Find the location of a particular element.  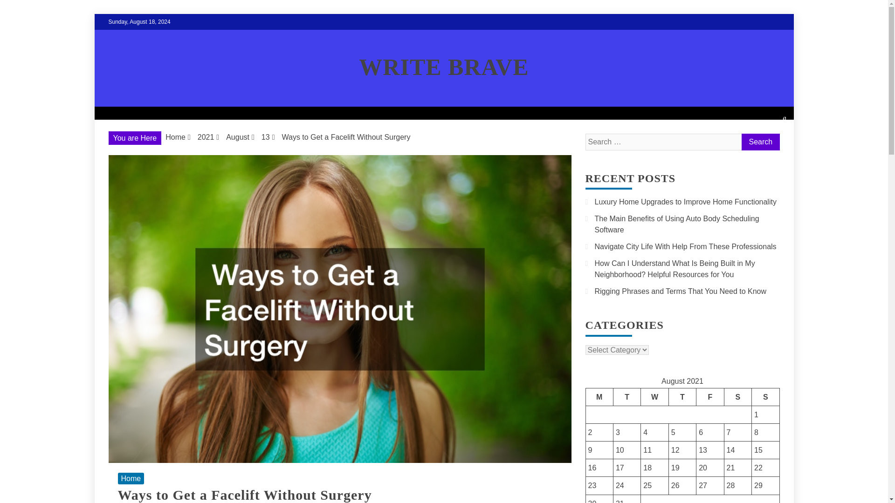

Search is located at coordinates (760, 142).